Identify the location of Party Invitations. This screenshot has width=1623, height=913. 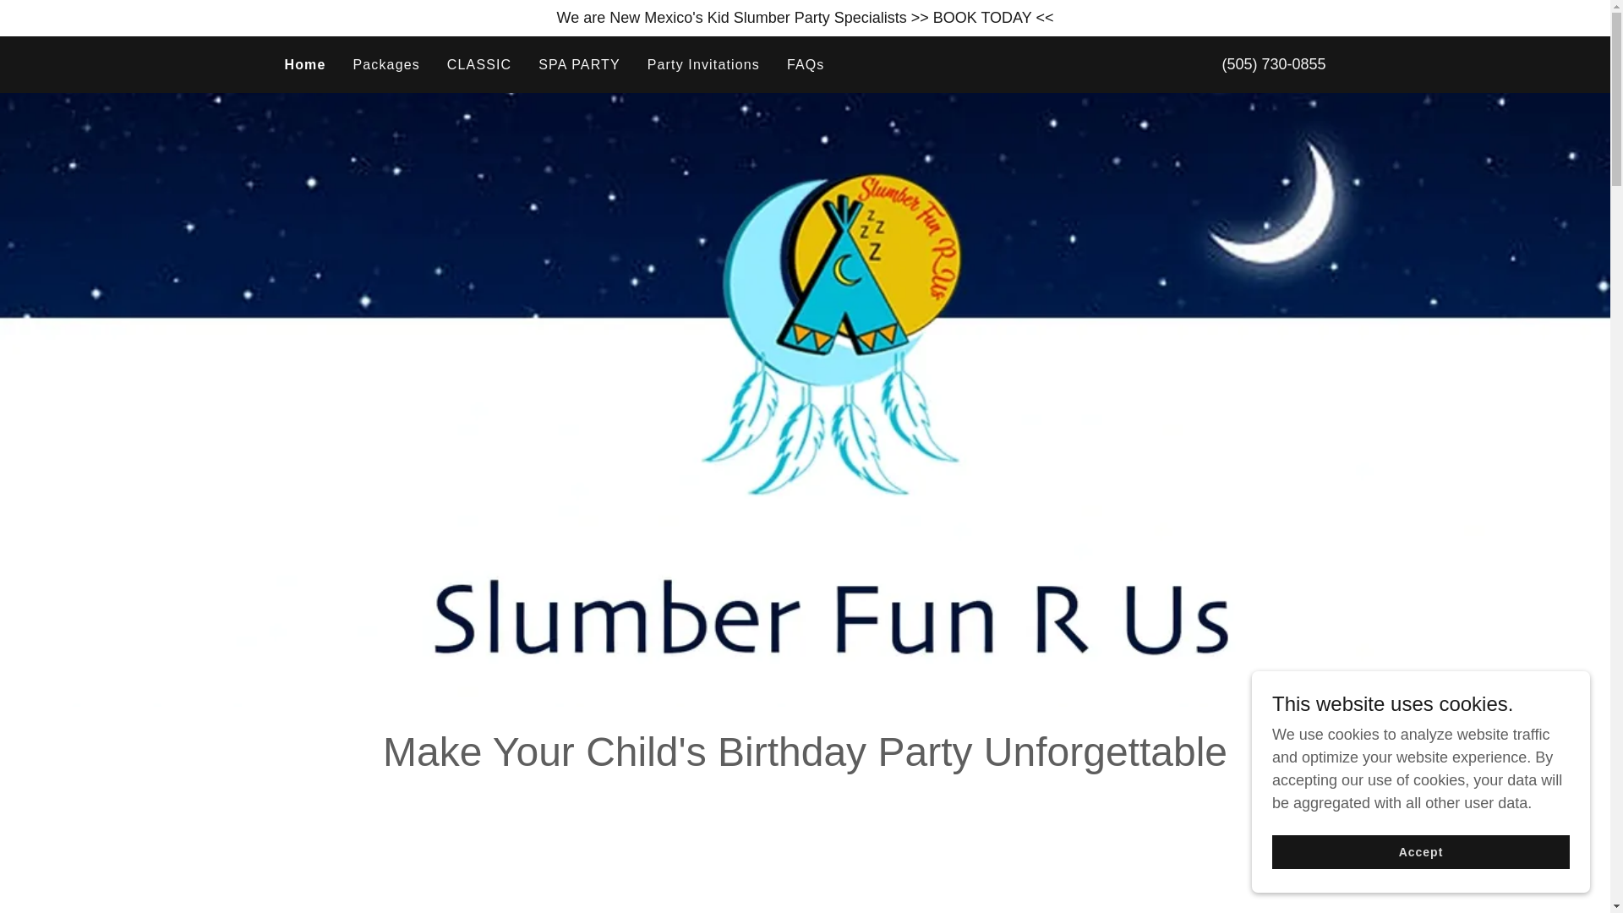
(703, 64).